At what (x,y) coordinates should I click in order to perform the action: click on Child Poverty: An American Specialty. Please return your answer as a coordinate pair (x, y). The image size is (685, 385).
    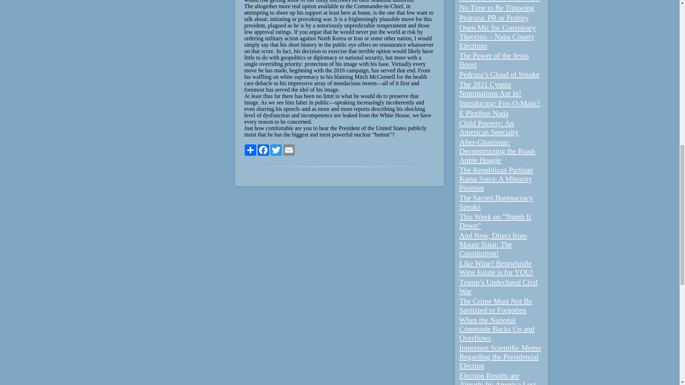
    Looking at the image, I should click on (489, 128).